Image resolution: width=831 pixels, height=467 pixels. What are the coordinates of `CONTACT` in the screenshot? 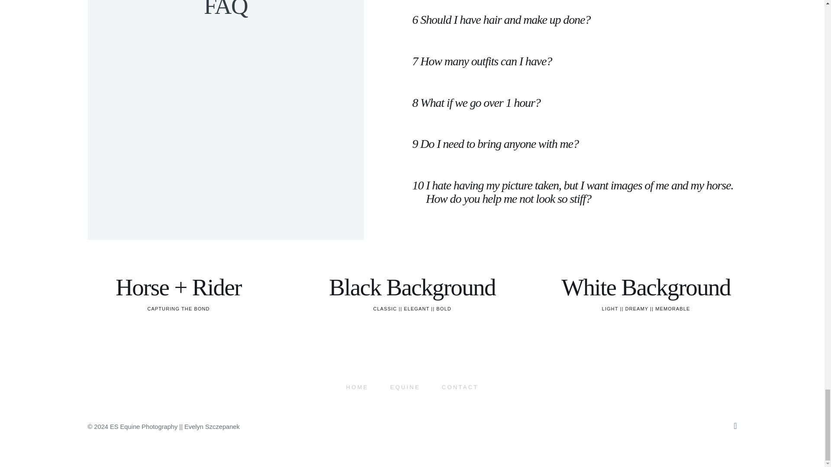 It's located at (460, 387).